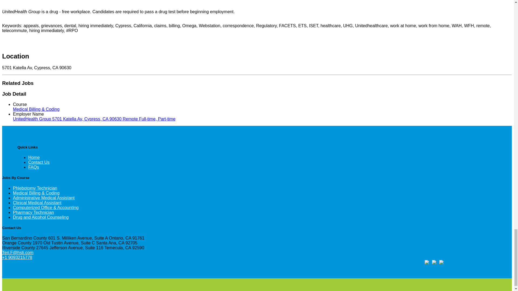 This screenshot has height=291, width=518. I want to click on FAQs, so click(34, 167).